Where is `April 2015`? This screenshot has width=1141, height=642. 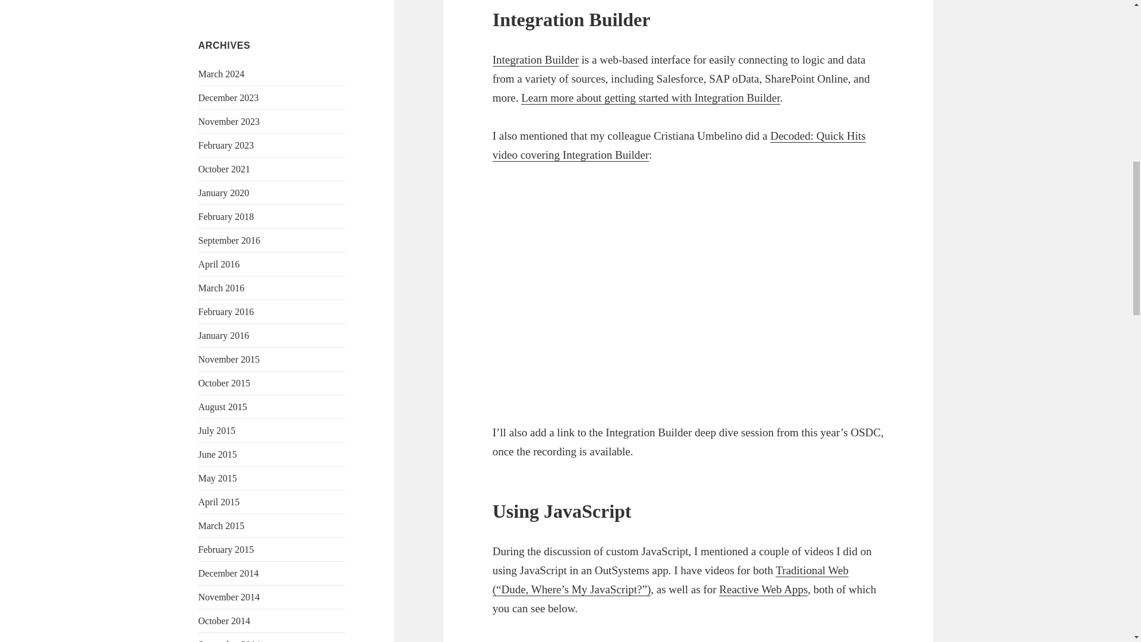
April 2015 is located at coordinates (219, 502).